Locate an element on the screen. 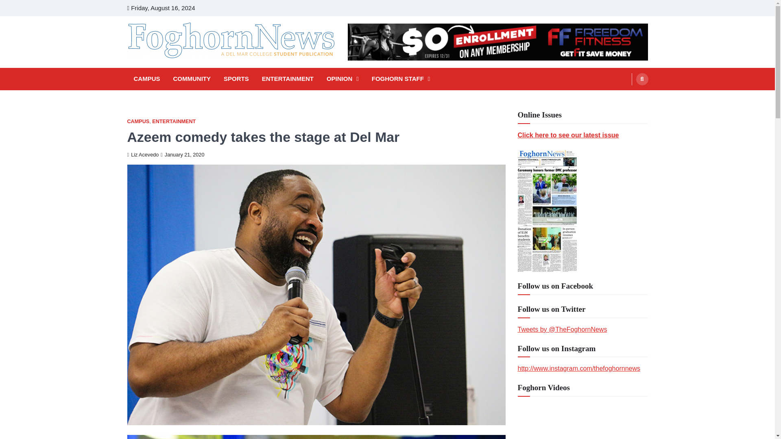 Image resolution: width=781 pixels, height=439 pixels. COMMUNITY is located at coordinates (192, 79).